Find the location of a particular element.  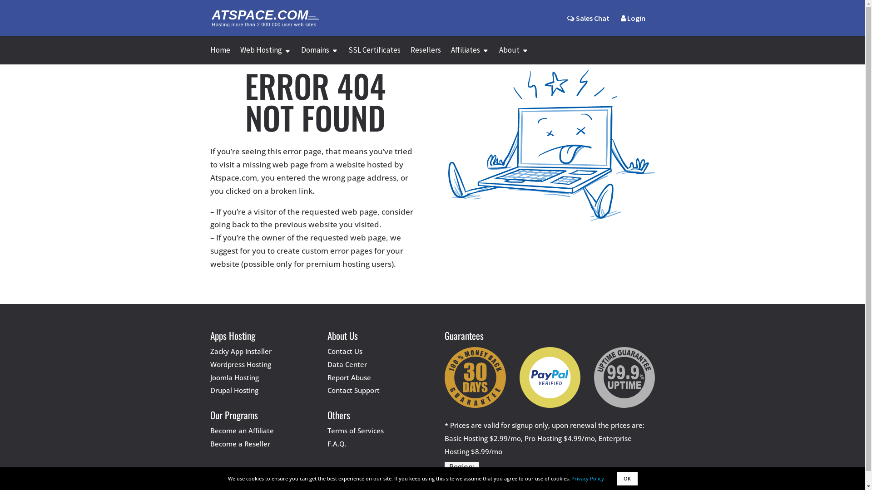

Become an Affiliate is located at coordinates (242, 431).